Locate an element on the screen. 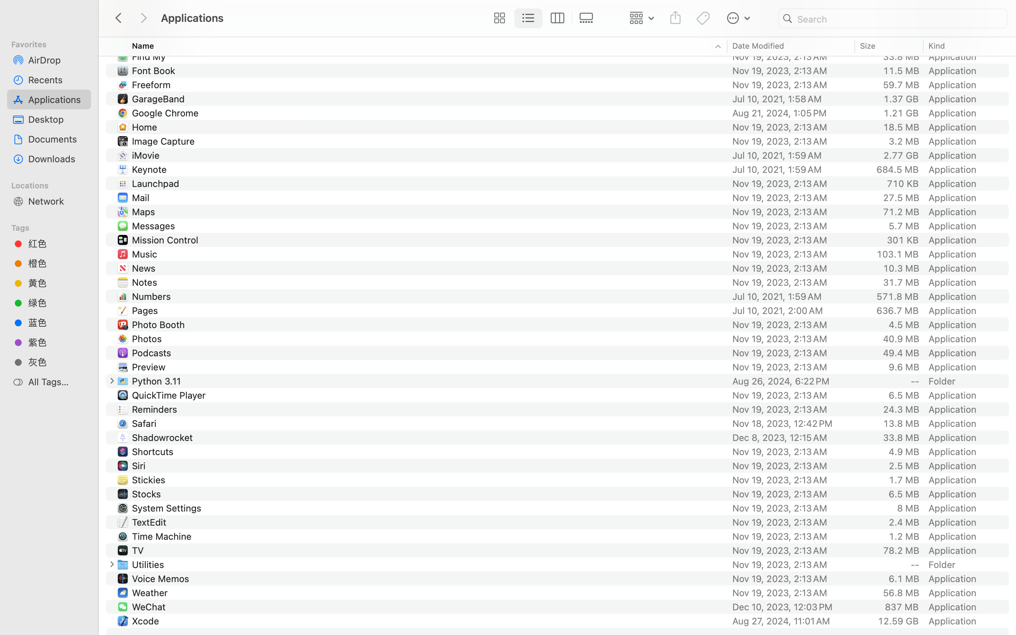  1 is located at coordinates (529, 18).